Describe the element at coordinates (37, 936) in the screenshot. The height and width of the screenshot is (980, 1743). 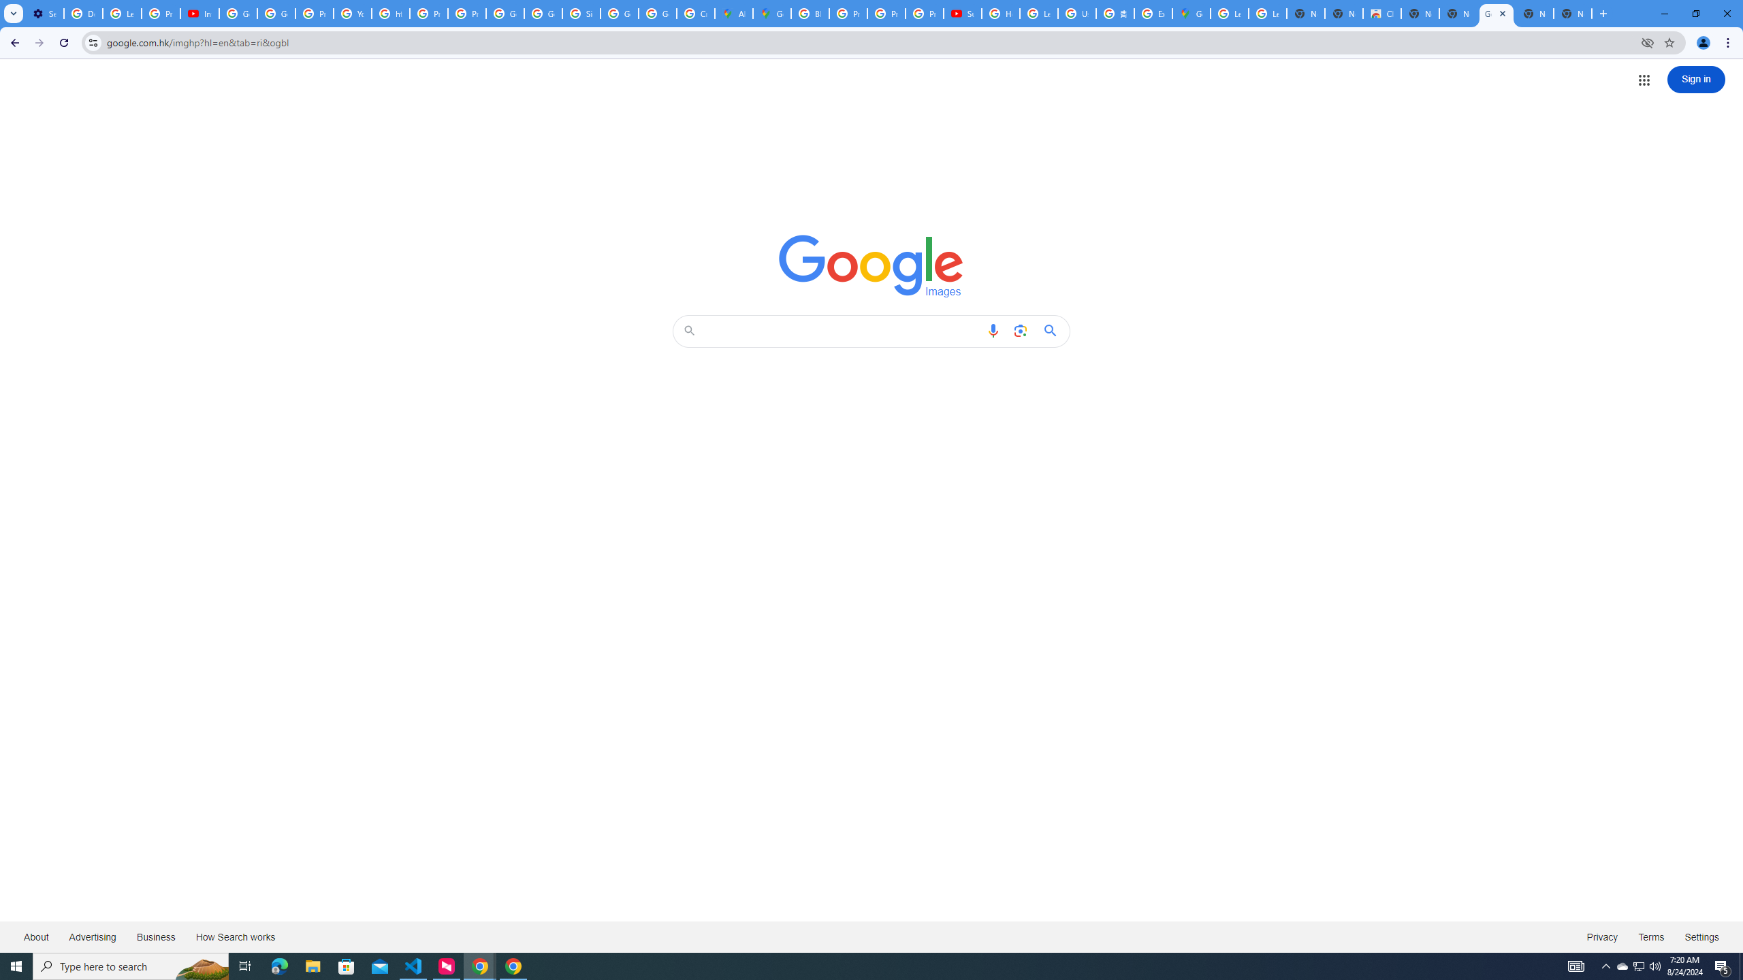
I see `About` at that location.